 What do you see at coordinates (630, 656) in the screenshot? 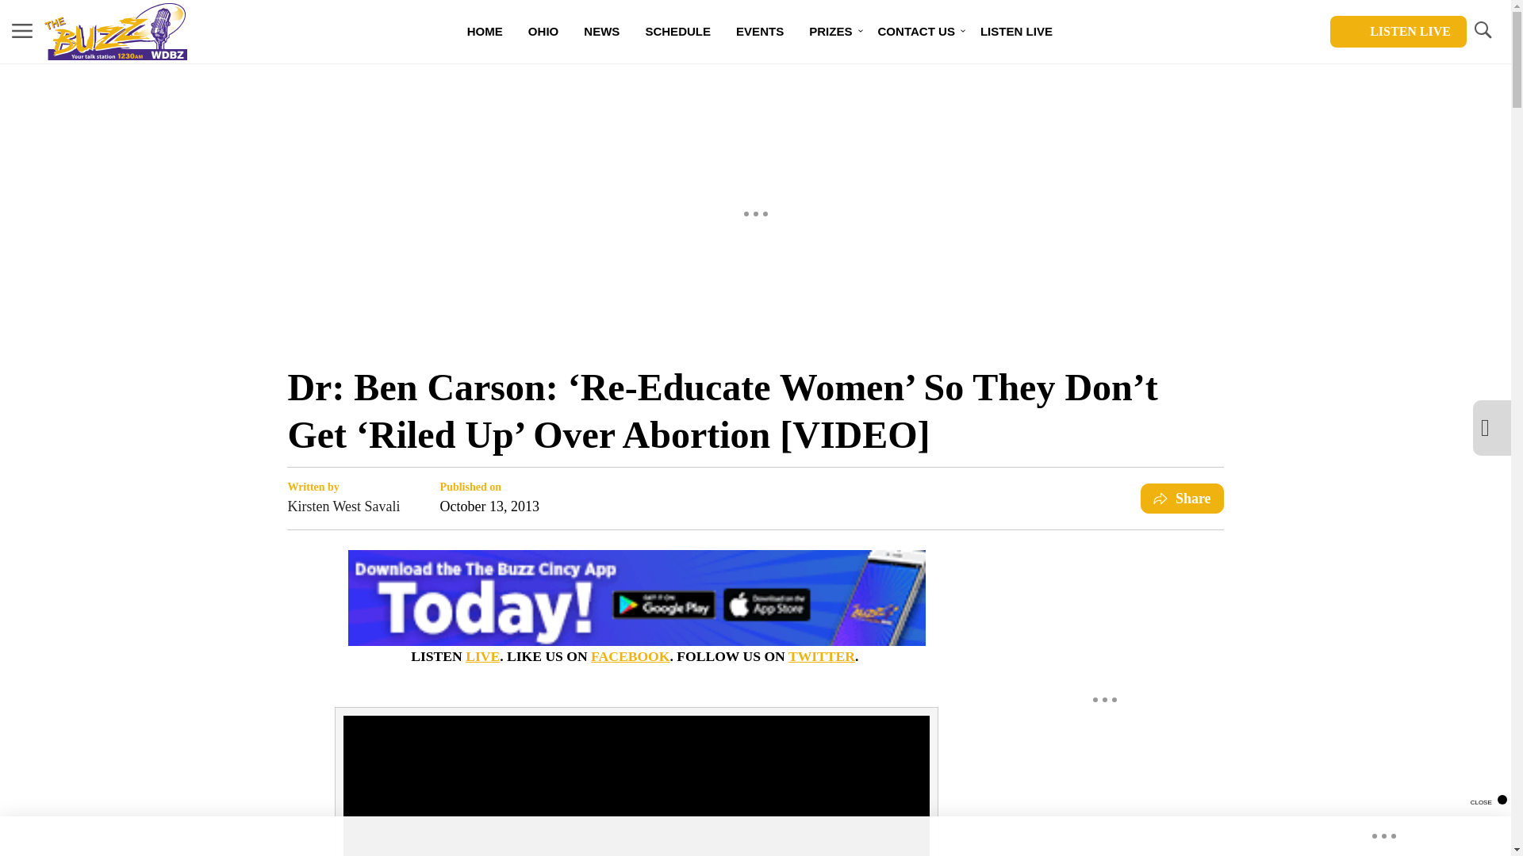
I see `FACEBOOK` at bounding box center [630, 656].